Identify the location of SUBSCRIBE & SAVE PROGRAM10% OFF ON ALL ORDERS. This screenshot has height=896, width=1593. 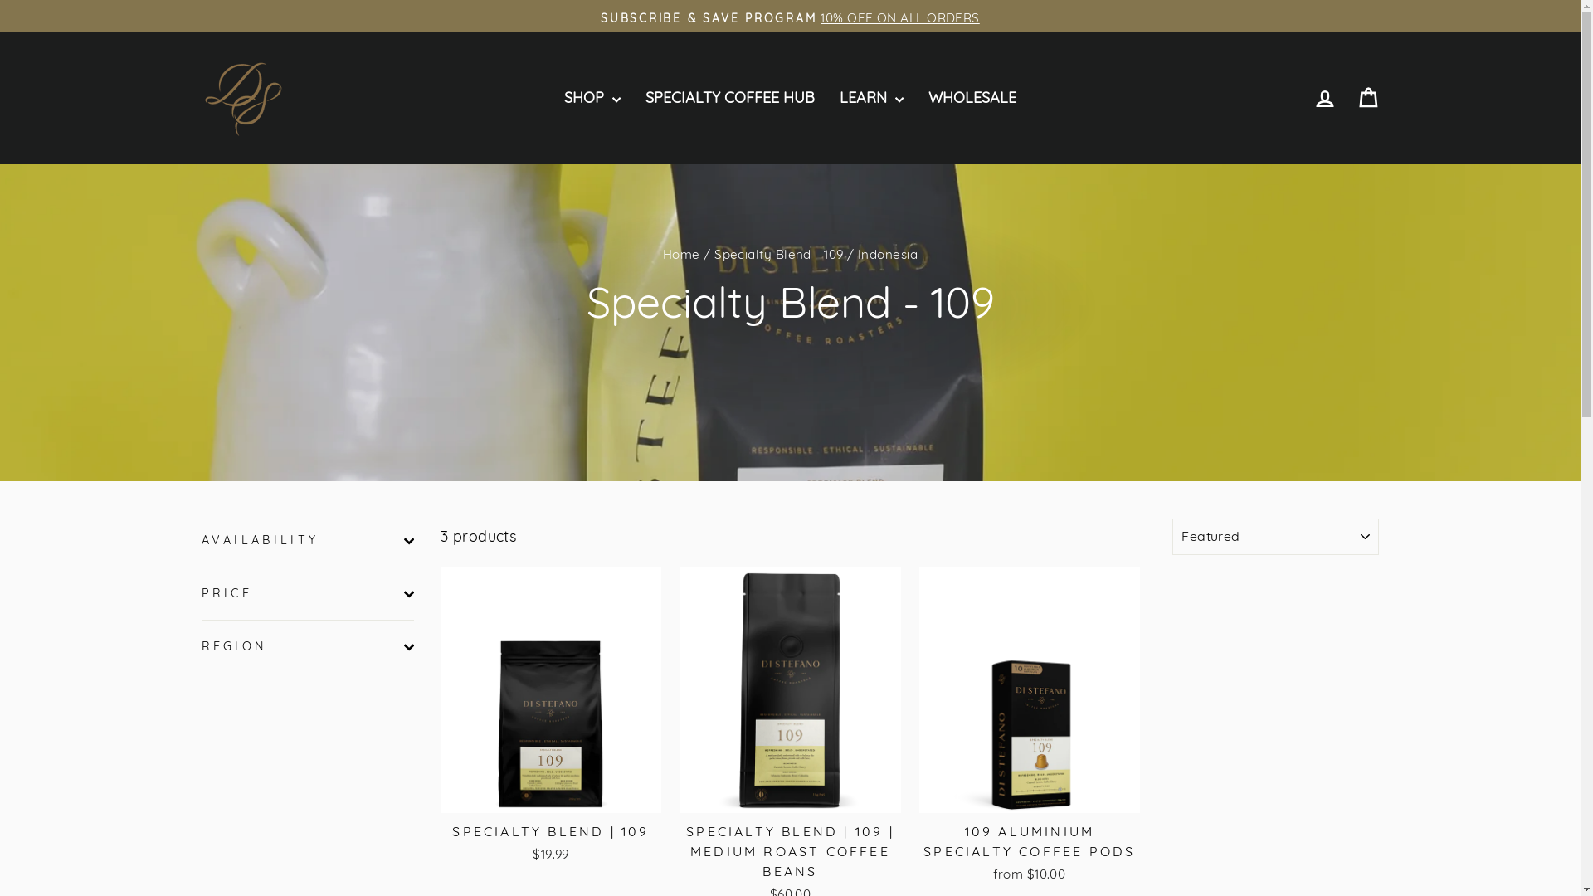
(791, 18).